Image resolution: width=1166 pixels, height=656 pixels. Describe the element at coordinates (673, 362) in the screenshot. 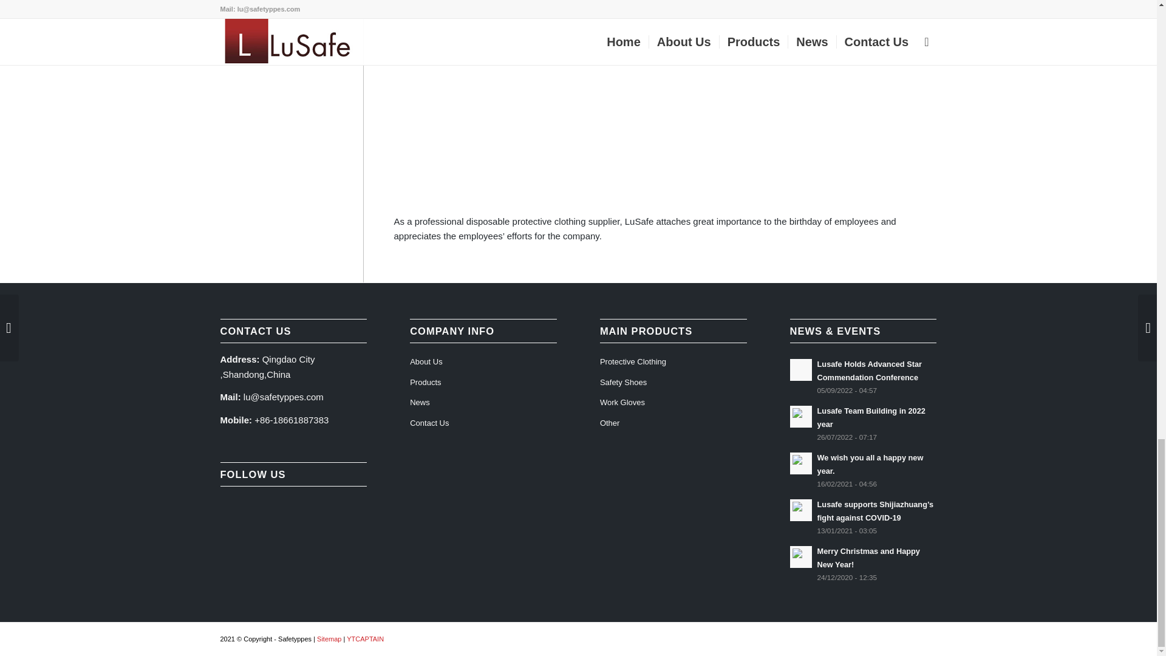

I see `Protective Clothing` at that location.